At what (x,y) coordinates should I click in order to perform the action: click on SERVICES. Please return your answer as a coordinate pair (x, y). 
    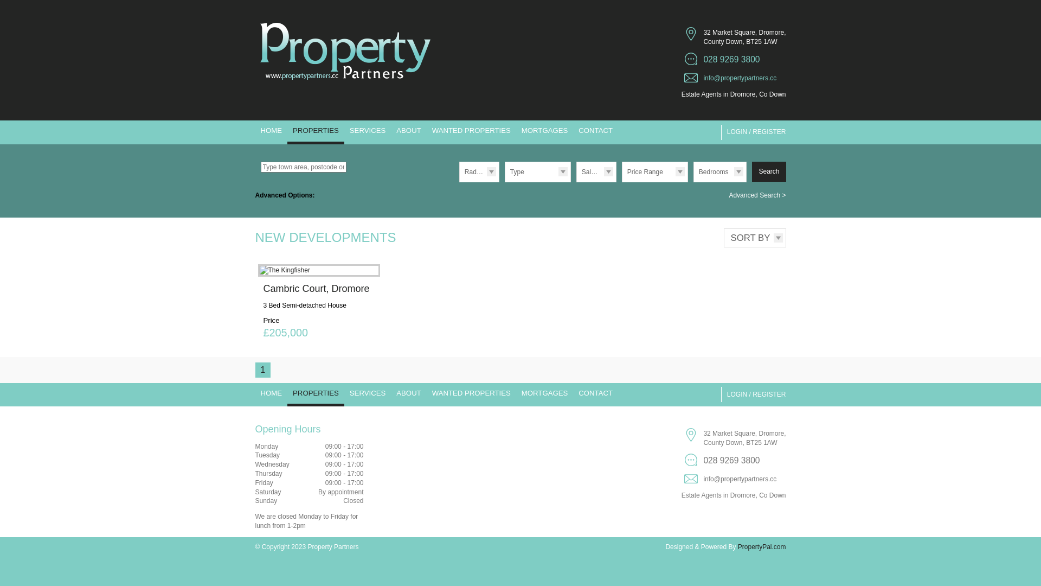
    Looking at the image, I should click on (368, 132).